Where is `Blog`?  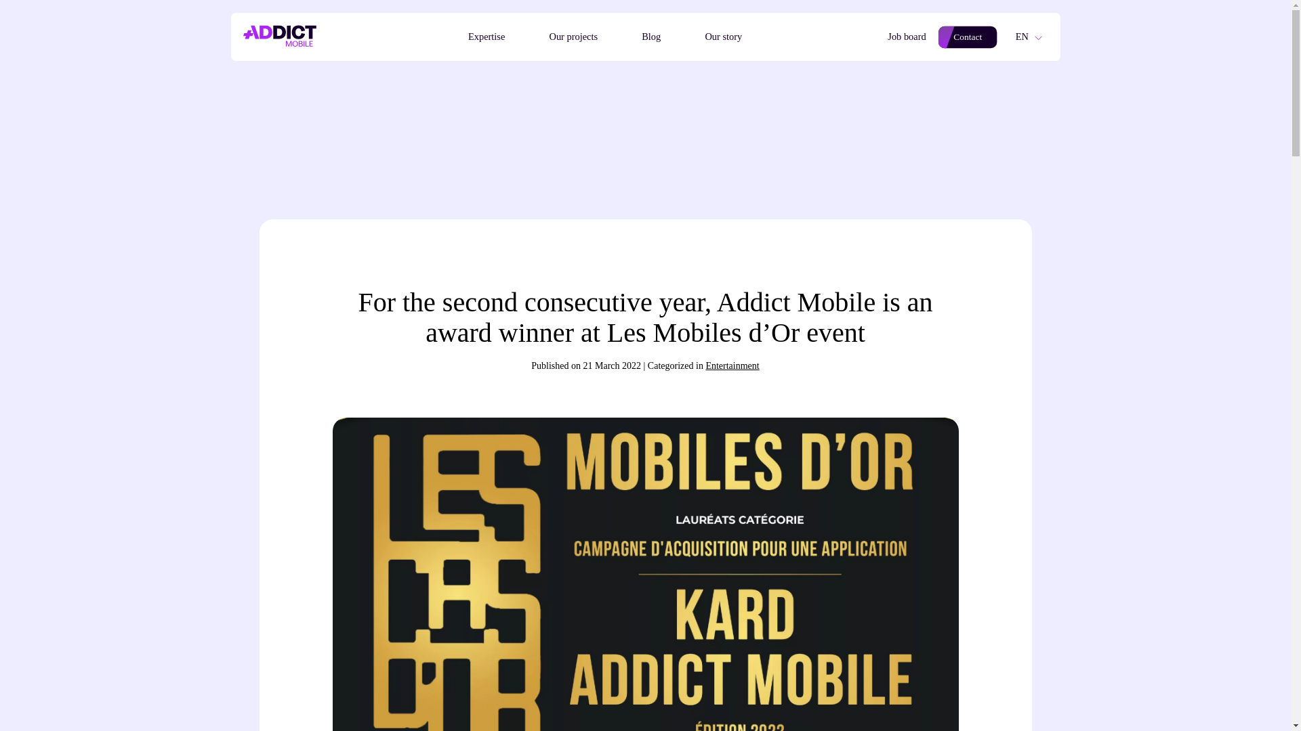
Blog is located at coordinates (652, 37).